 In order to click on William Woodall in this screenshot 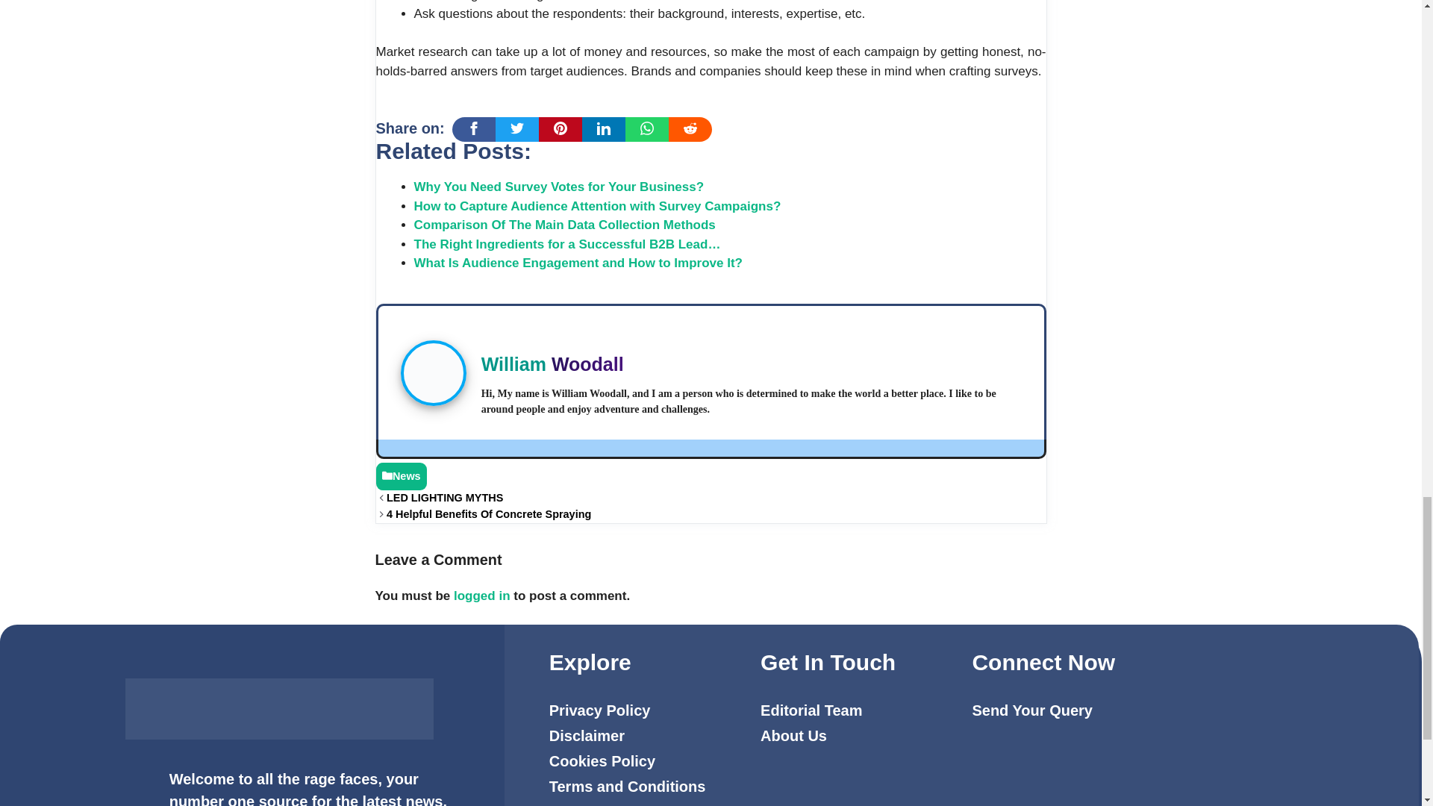, I will do `click(552, 364)`.